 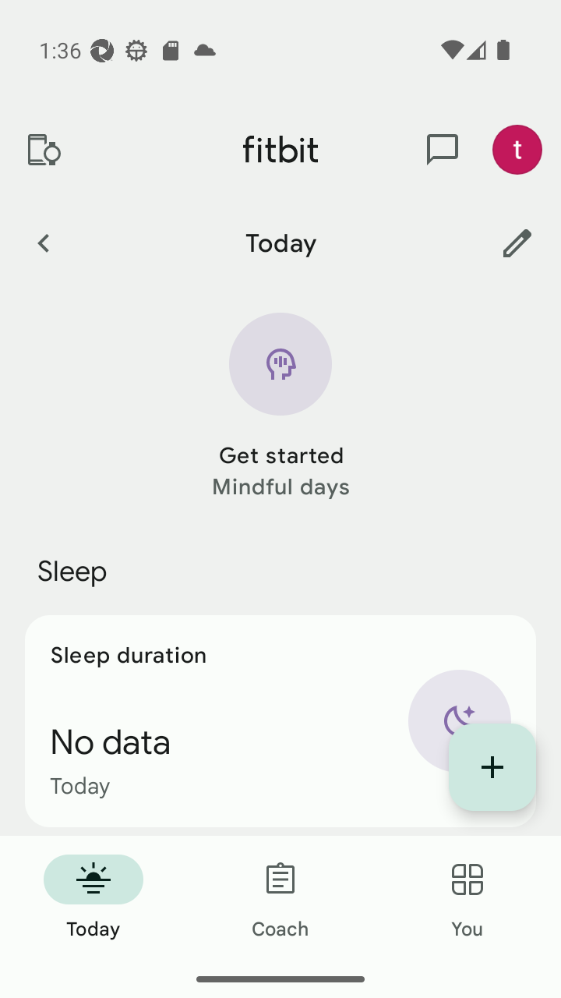 I want to click on Sleep duration No data Today Sleep static arc, so click(x=280, y=720).